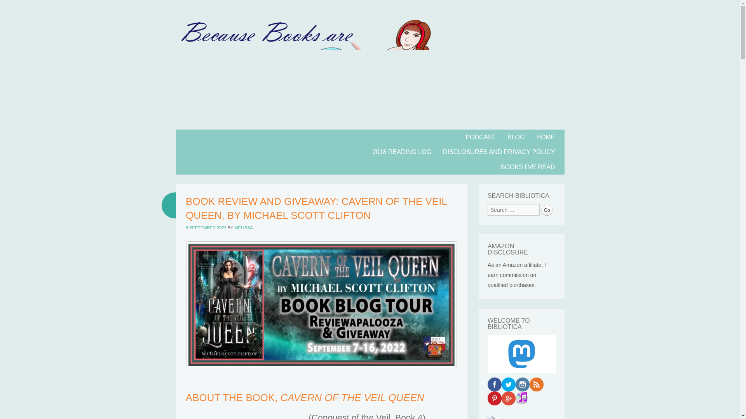  Describe the element at coordinates (243, 227) in the screenshot. I see `View all posts by Melissa` at that location.